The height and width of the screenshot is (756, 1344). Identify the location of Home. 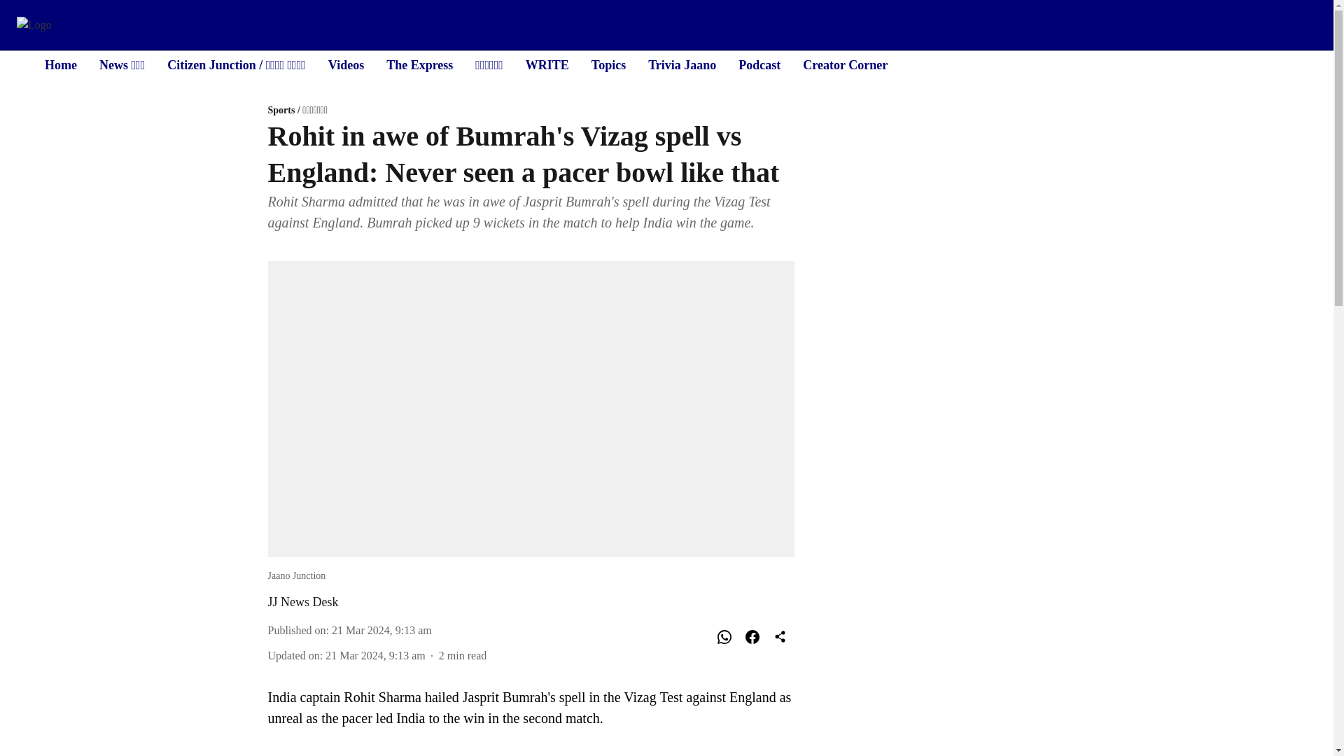
(60, 64).